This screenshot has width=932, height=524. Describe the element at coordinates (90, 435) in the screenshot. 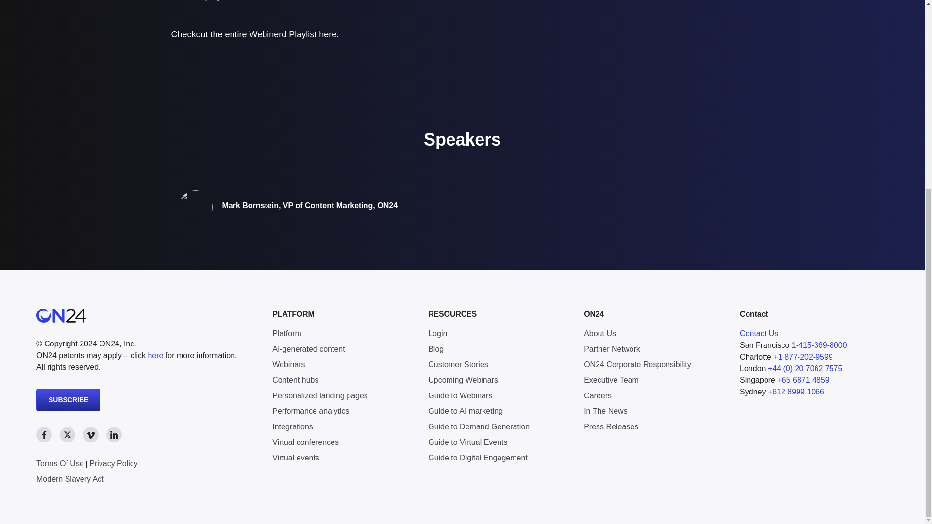

I see `Social media link` at that location.